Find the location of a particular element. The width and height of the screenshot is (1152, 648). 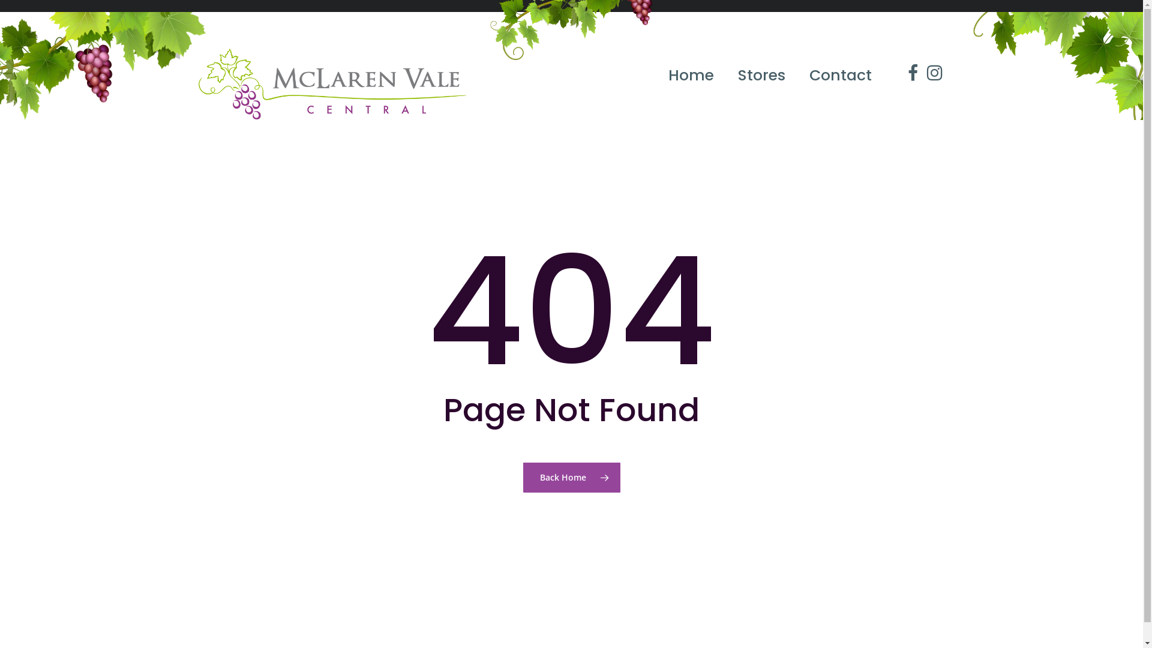

facebook is located at coordinates (905, 67).